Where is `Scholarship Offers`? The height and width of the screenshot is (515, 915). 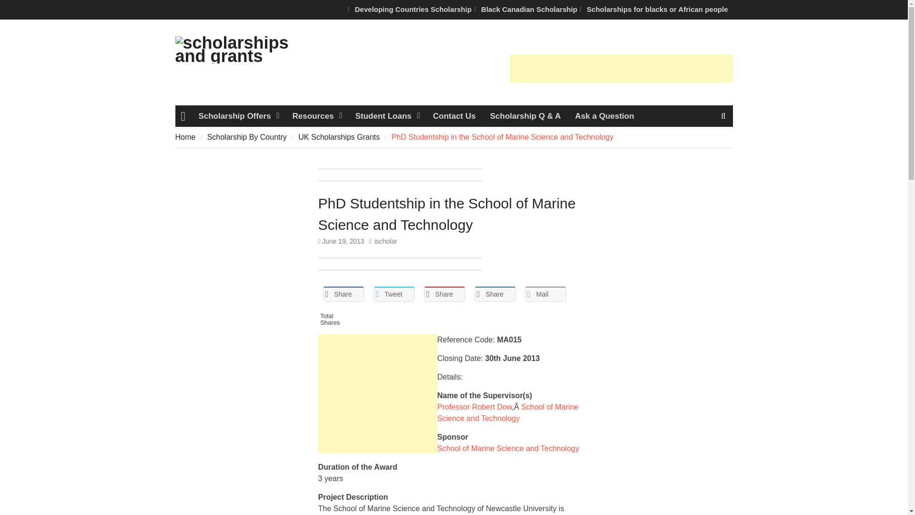 Scholarship Offers is located at coordinates (238, 115).